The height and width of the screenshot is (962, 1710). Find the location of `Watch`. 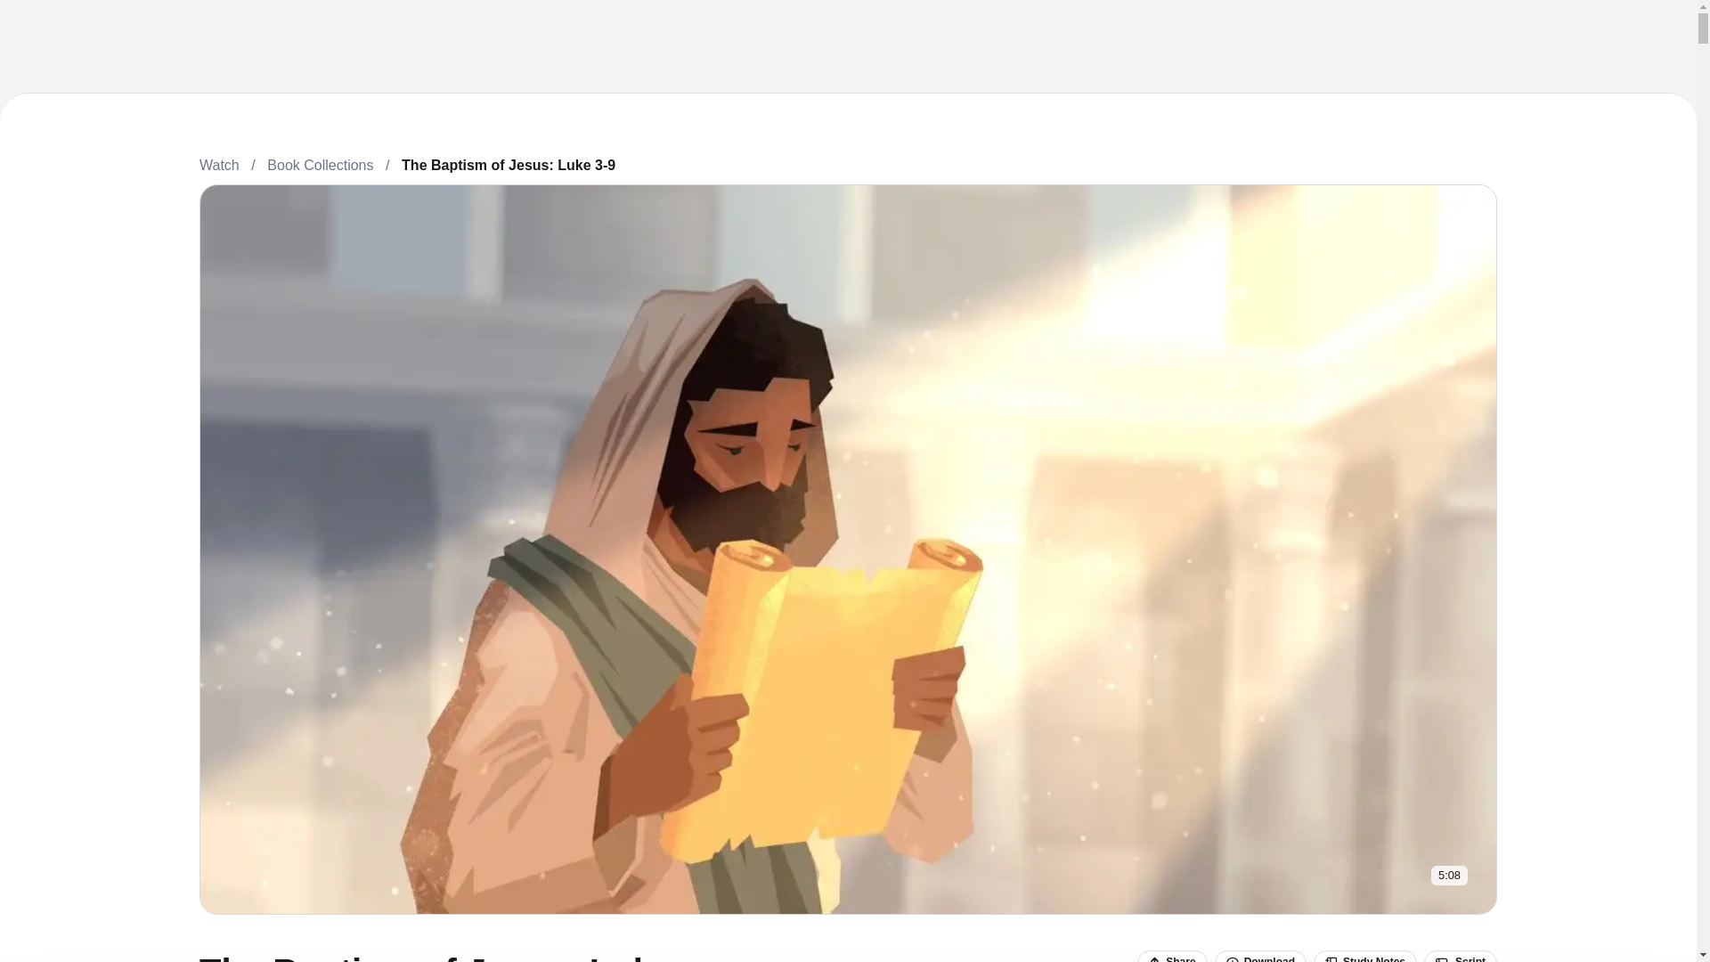

Watch is located at coordinates (219, 165).